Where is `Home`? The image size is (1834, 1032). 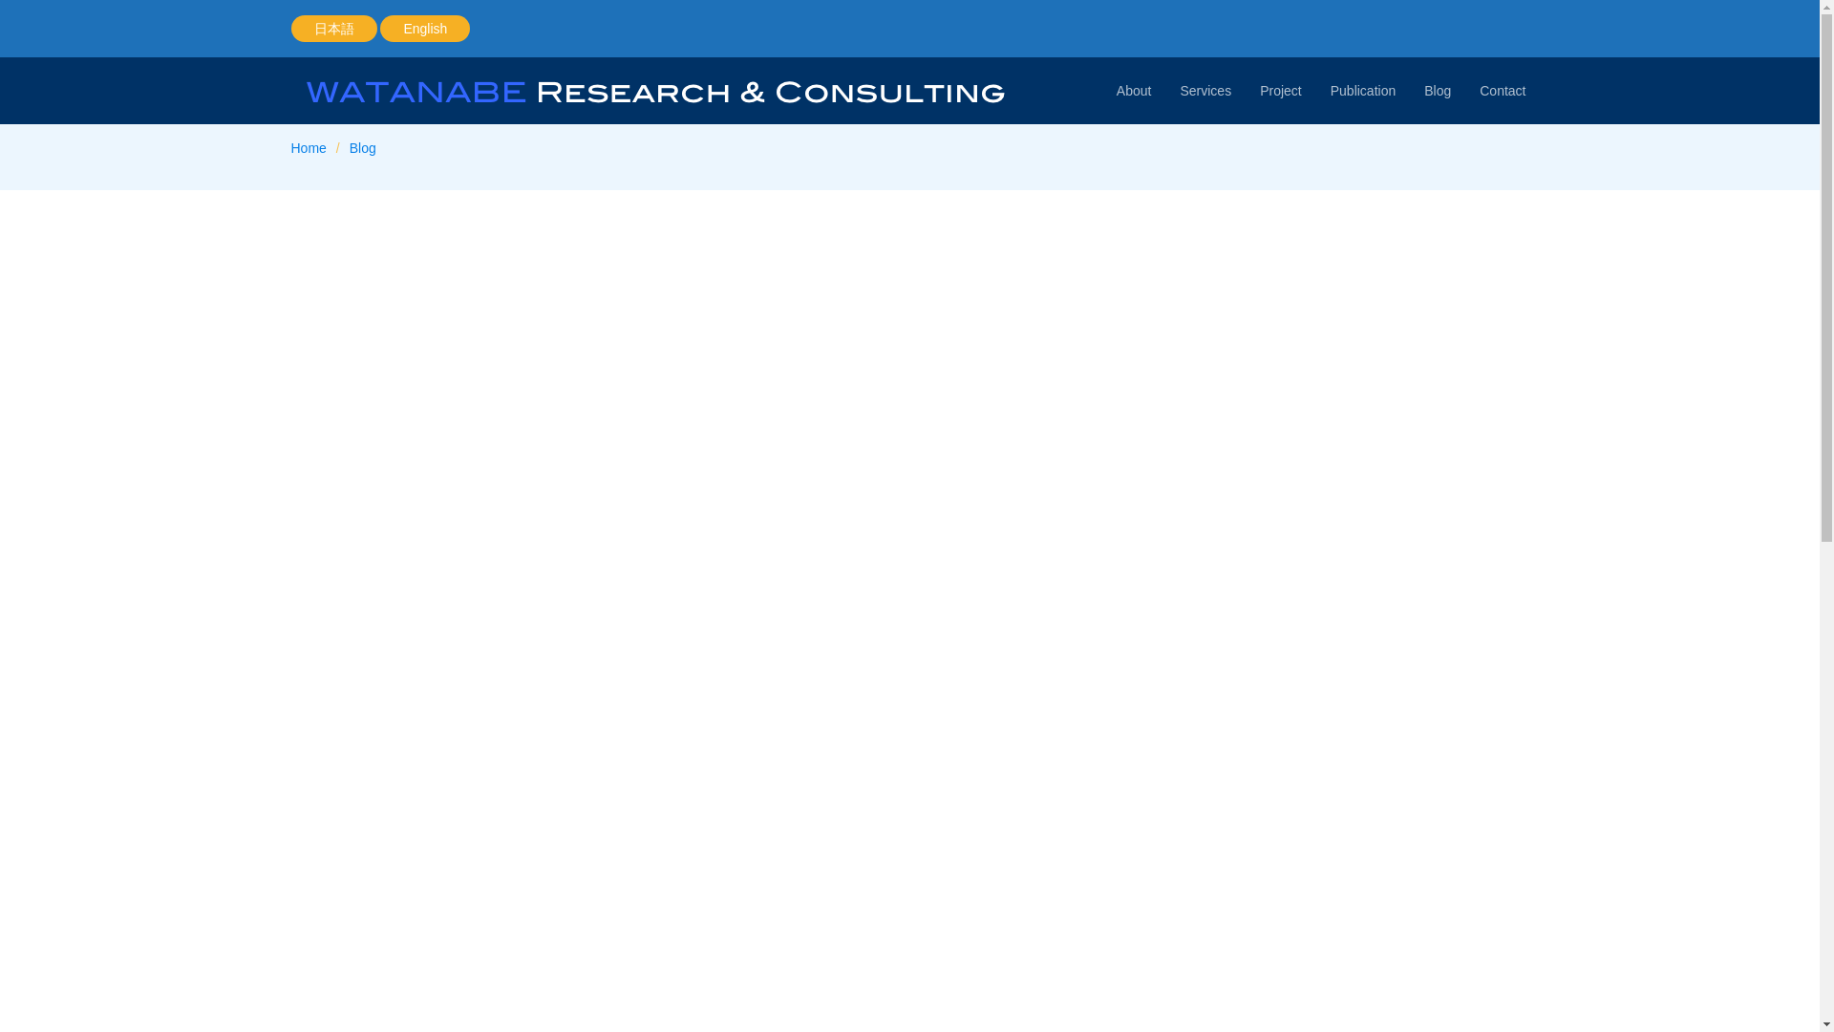 Home is located at coordinates (308, 147).